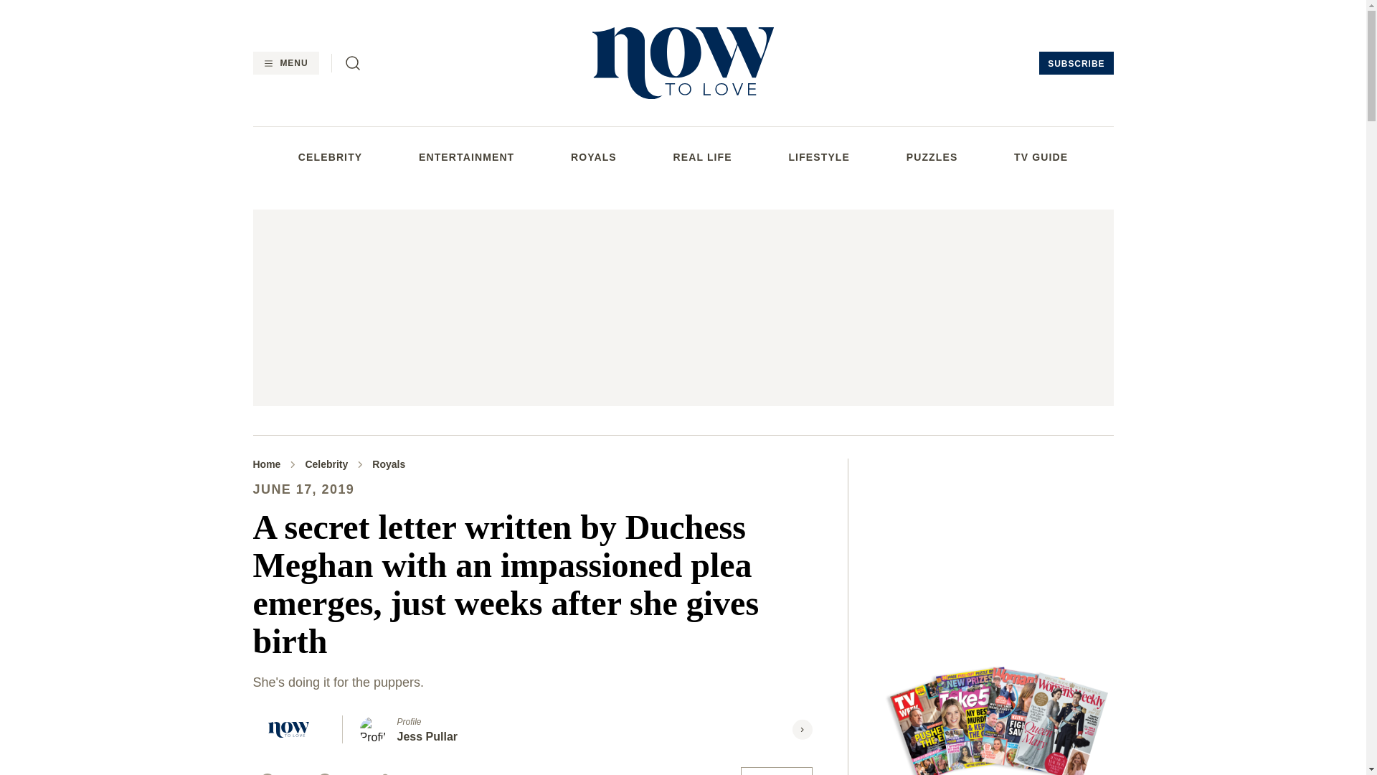  I want to click on ENTERTAINMENT, so click(466, 156).